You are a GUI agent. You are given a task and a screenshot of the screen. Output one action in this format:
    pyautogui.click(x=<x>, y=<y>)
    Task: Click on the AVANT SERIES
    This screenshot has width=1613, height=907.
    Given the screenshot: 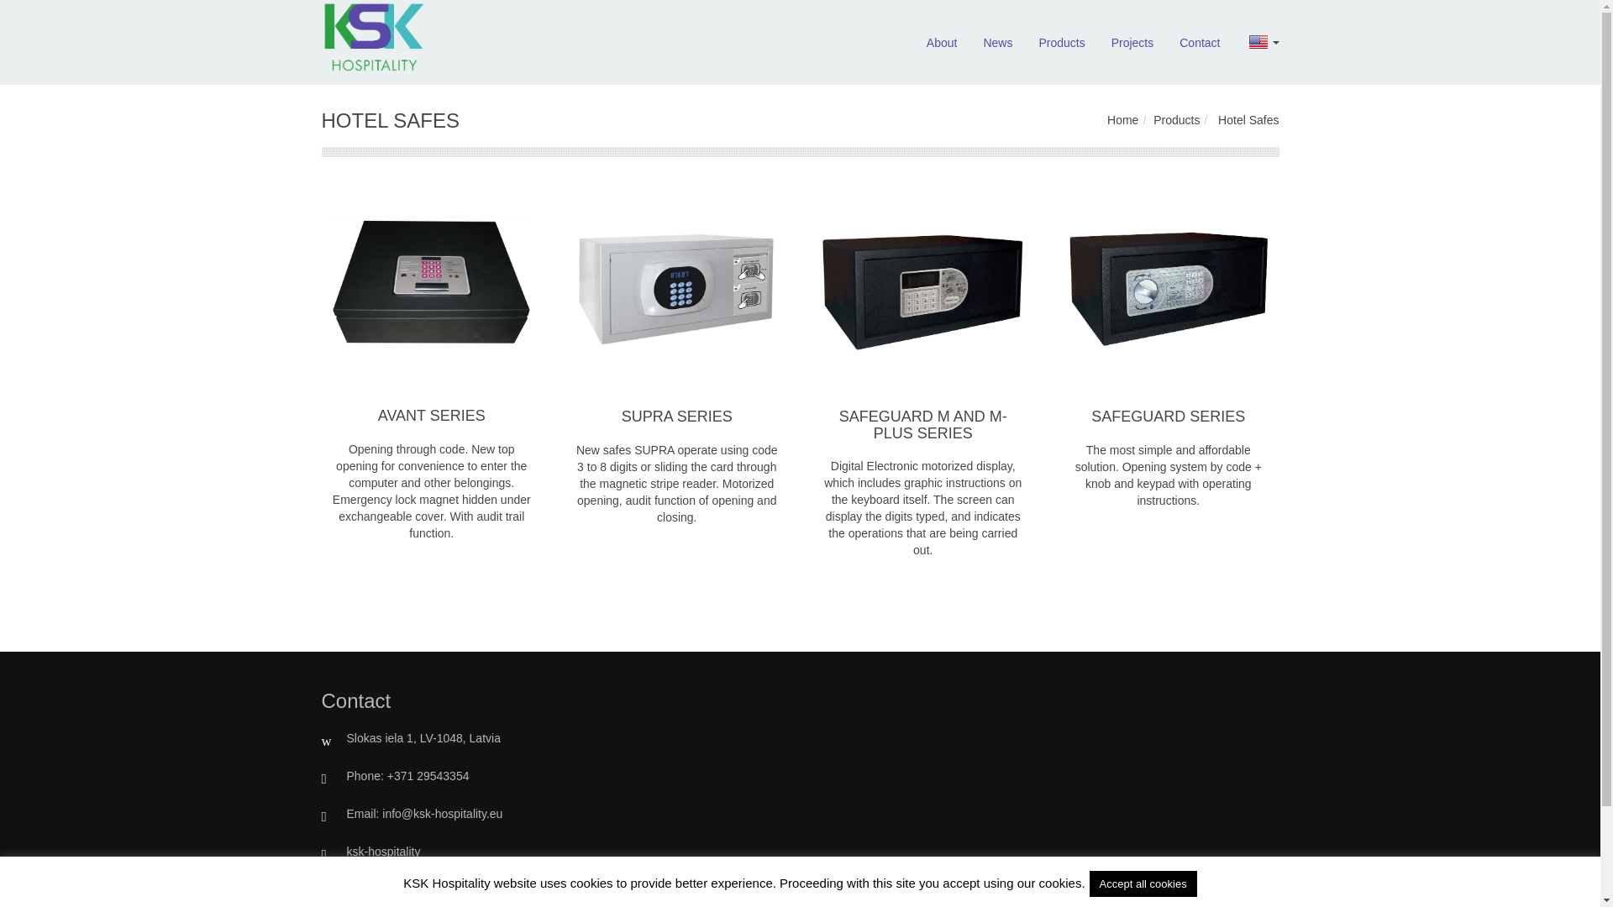 What is the action you would take?
    pyautogui.click(x=431, y=415)
    